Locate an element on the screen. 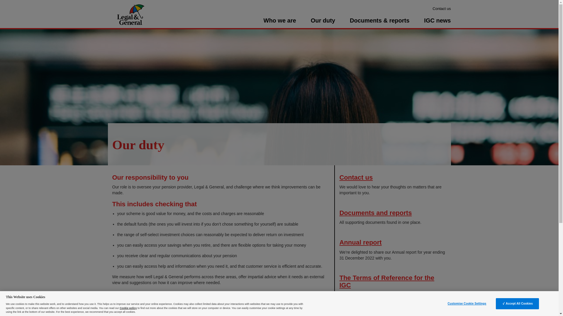 The width and height of the screenshot is (563, 316).  The Terms of Reference for the IGC - opens in new window is located at coordinates (386, 281).